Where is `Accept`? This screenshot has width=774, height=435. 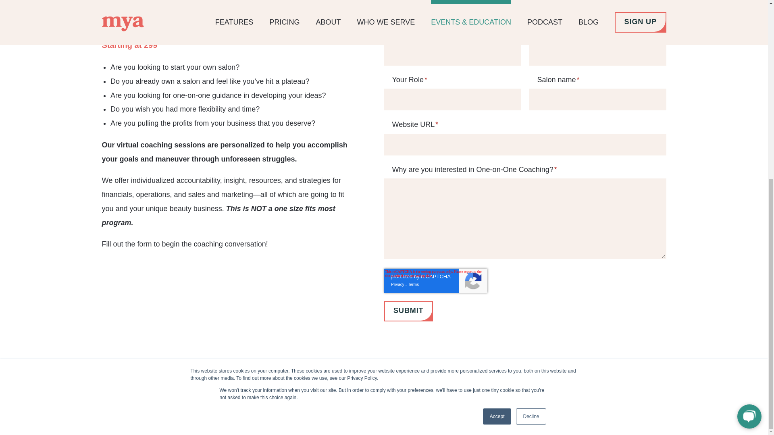
Accept is located at coordinates (497, 114).